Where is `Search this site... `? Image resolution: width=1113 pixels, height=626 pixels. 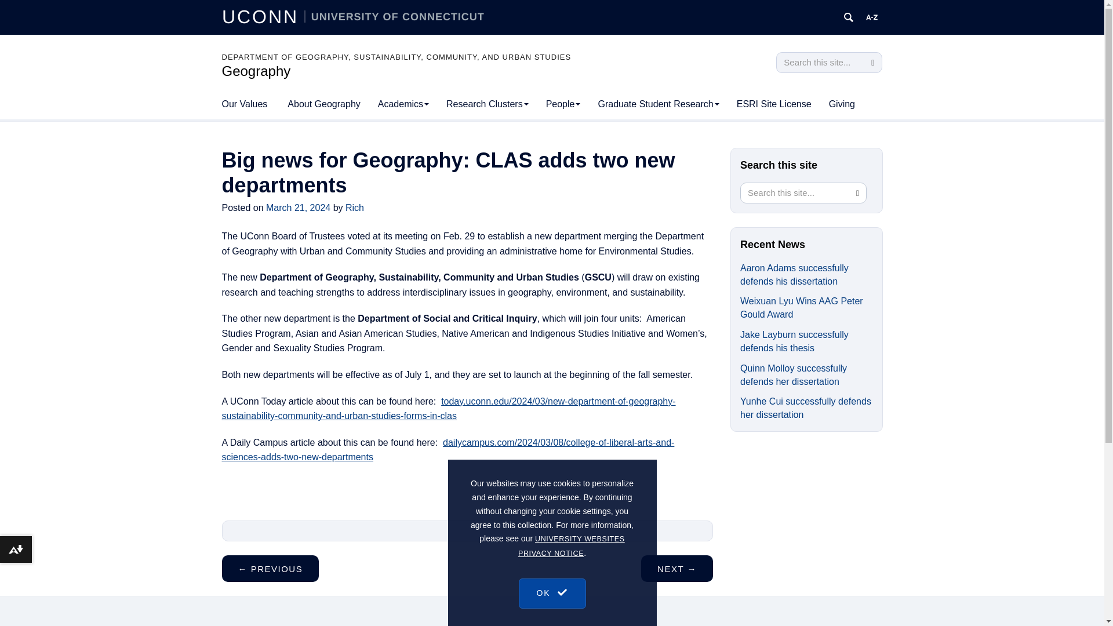
Search this site...  is located at coordinates (795, 192).